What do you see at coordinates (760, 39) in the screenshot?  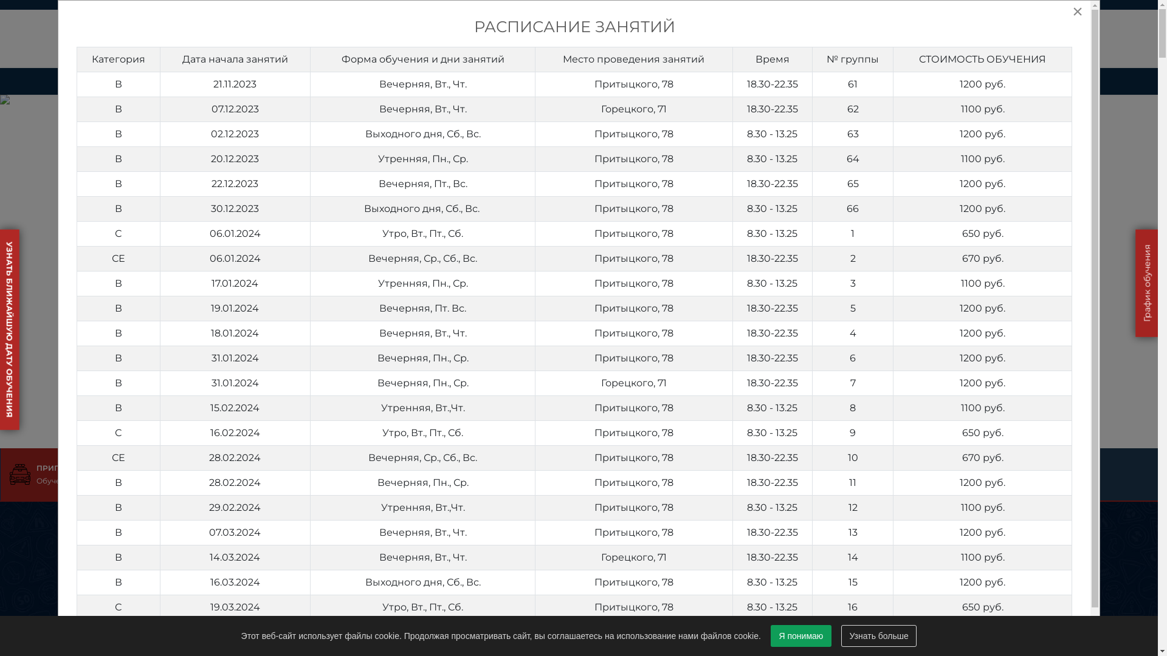 I see `+375 25 544 71 22` at bounding box center [760, 39].